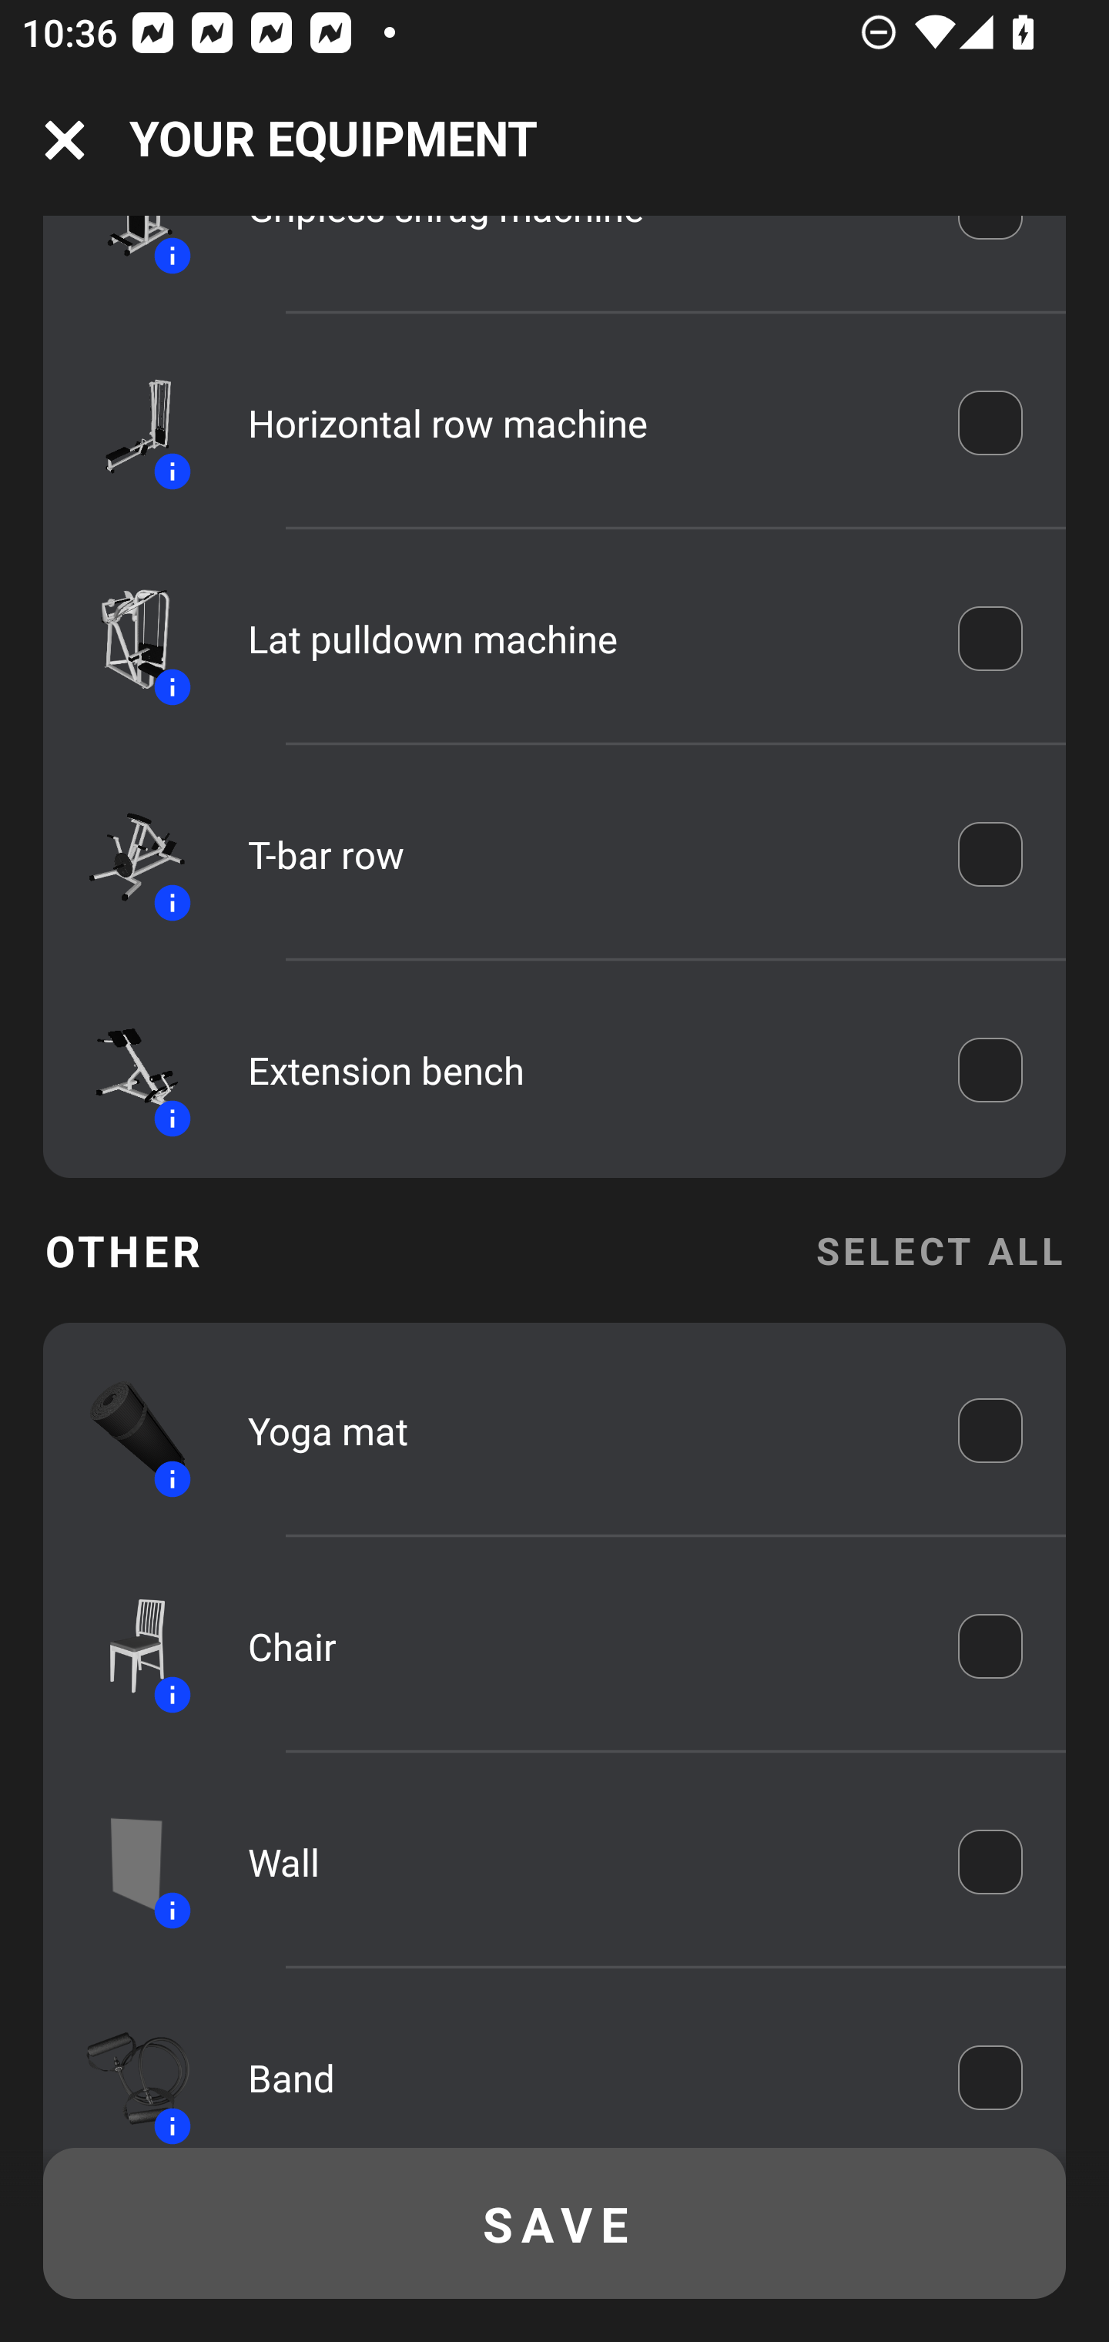 Image resolution: width=1109 pixels, height=2342 pixels. I want to click on Equipment icon Information icon, so click(124, 1646).